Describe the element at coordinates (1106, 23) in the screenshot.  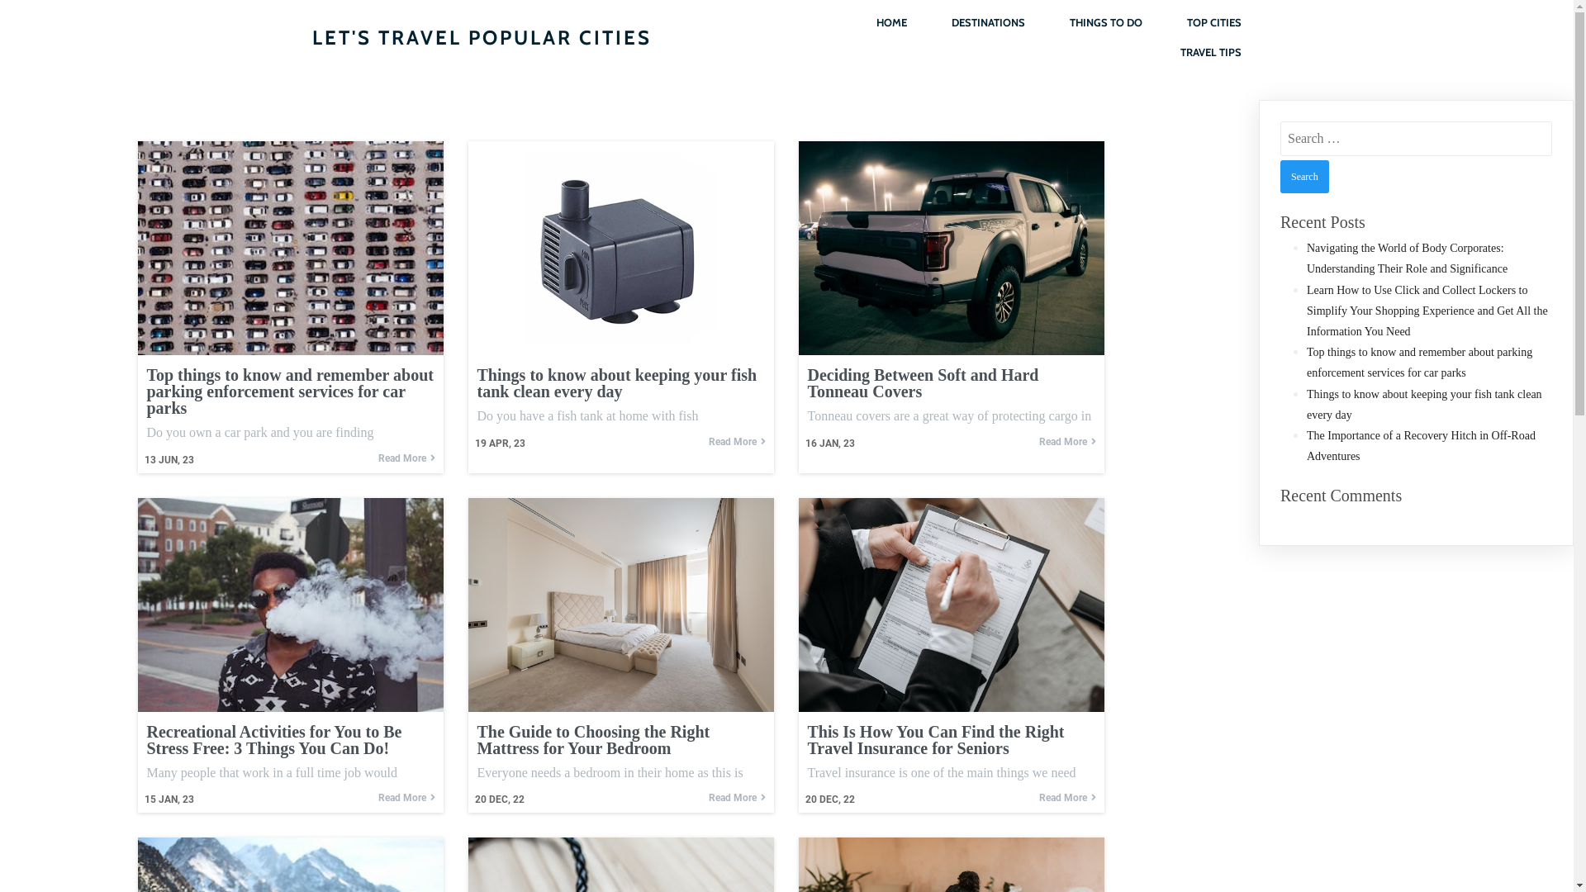
I see `THINGS TO DO` at that location.